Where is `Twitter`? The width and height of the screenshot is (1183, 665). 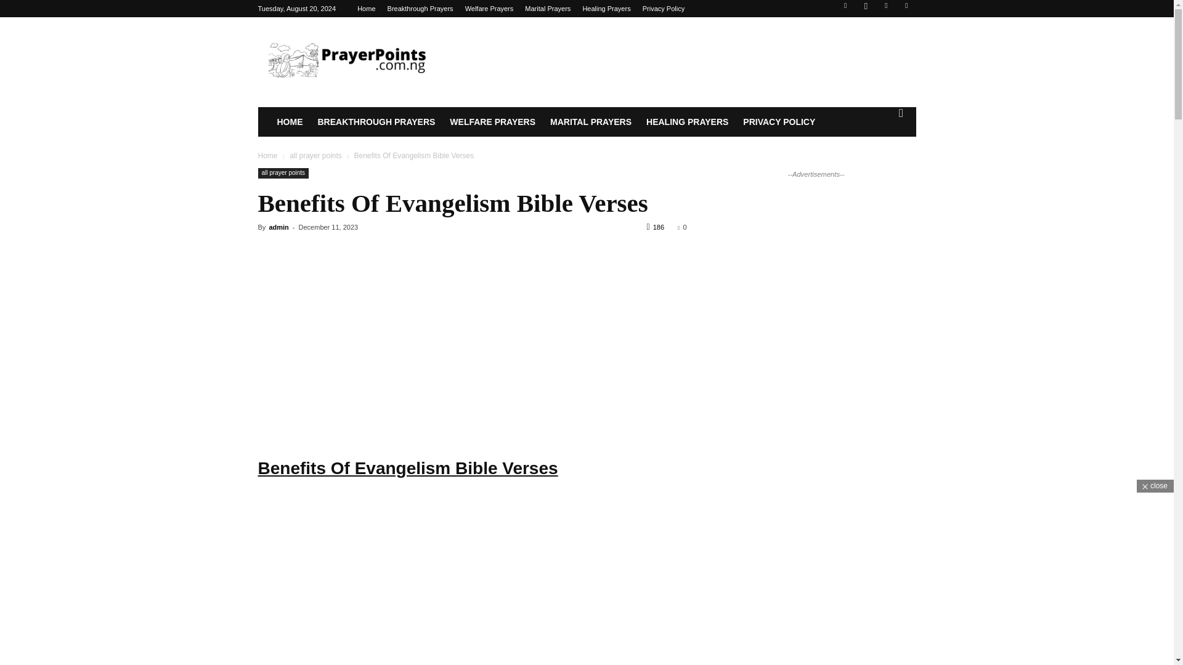 Twitter is located at coordinates (886, 9).